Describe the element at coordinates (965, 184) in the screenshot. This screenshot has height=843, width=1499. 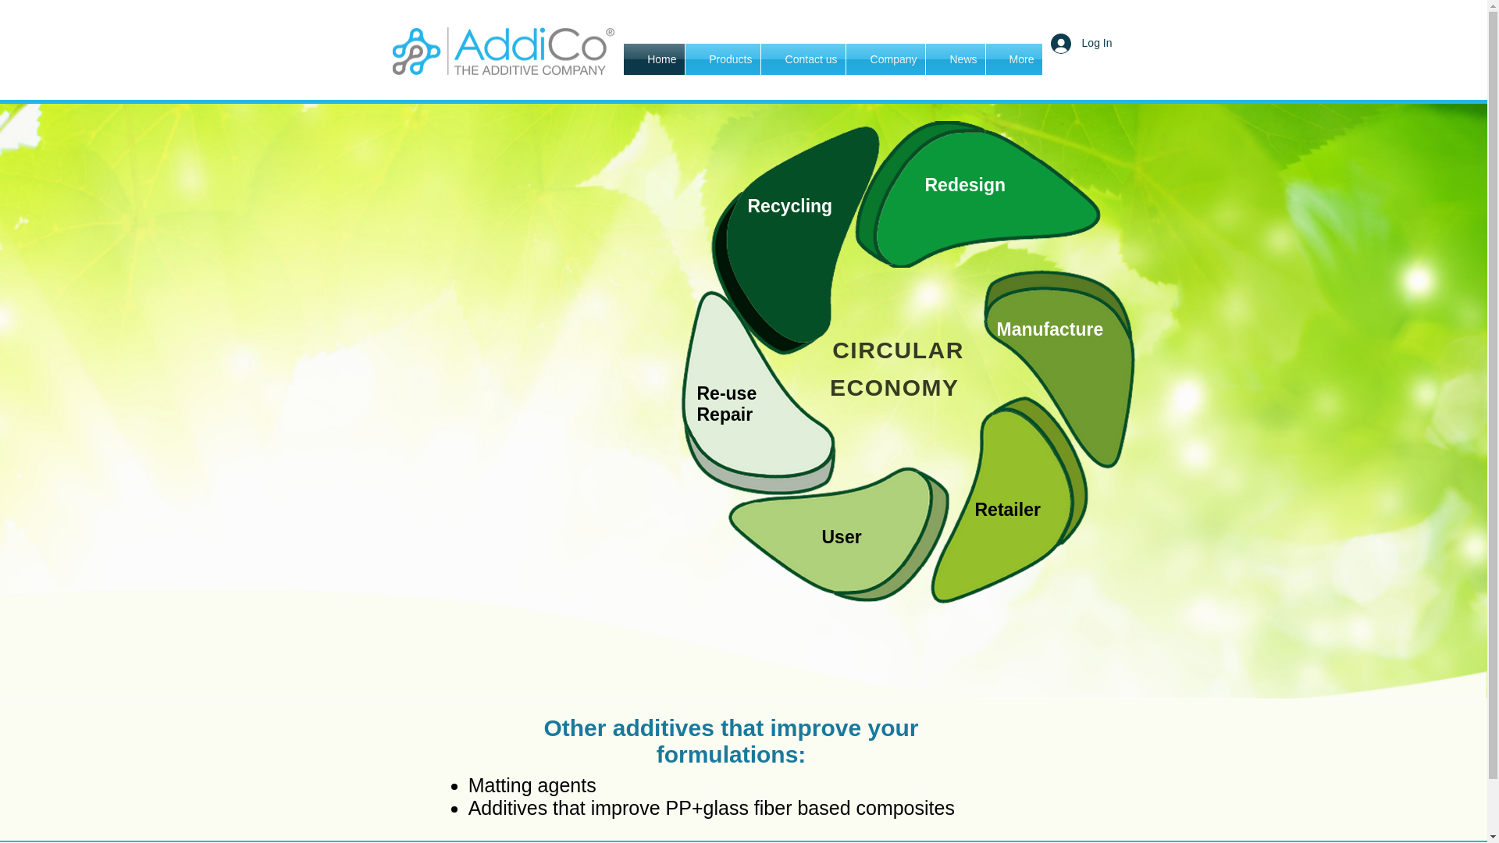
I see `Redesign` at that location.